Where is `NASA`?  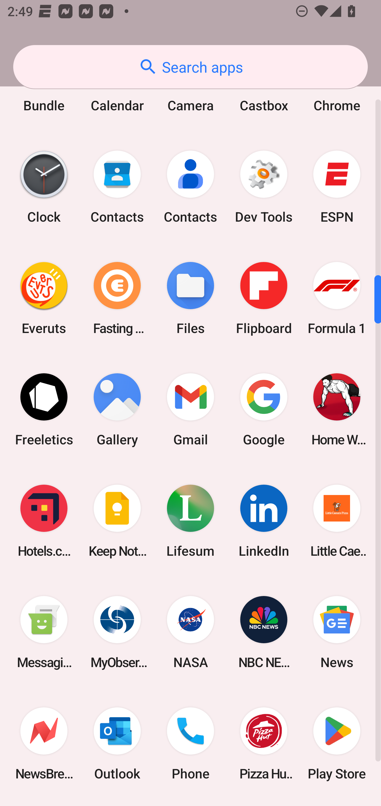
NASA is located at coordinates (190, 632).